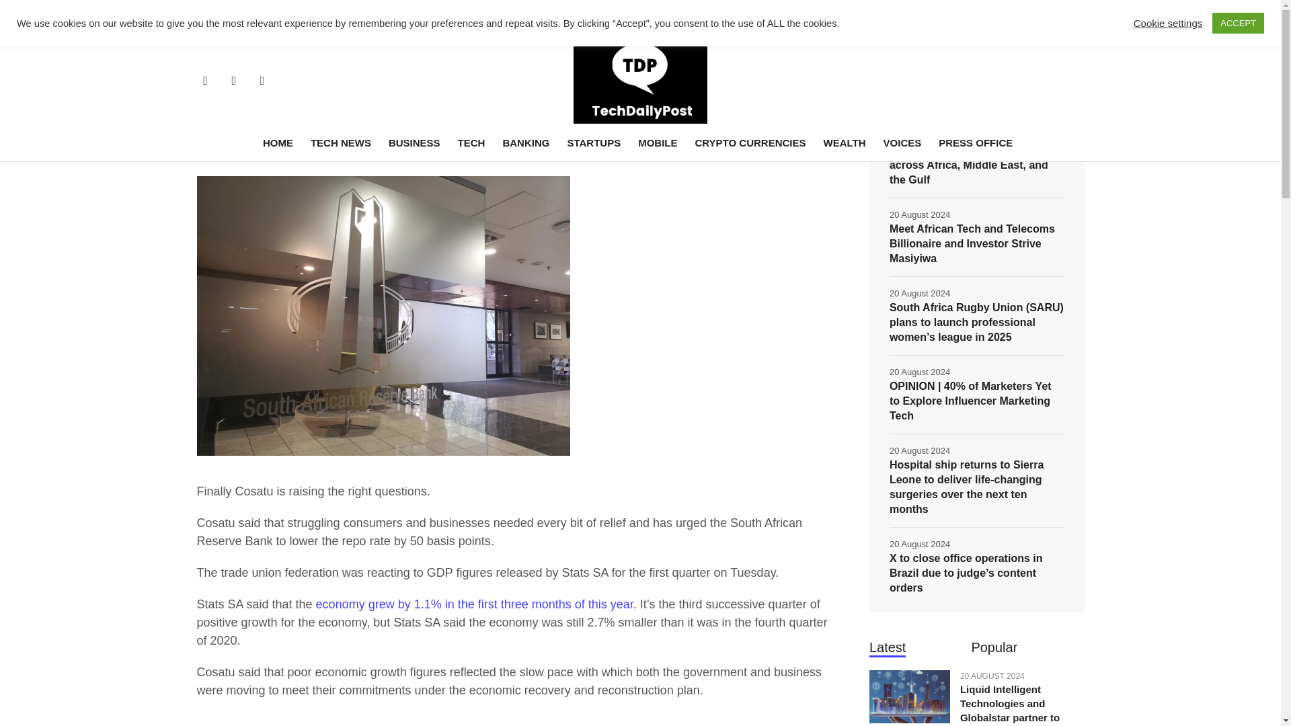 Image resolution: width=1291 pixels, height=726 pixels. Describe the element at coordinates (593, 143) in the screenshot. I see `STARTUPS` at that location.